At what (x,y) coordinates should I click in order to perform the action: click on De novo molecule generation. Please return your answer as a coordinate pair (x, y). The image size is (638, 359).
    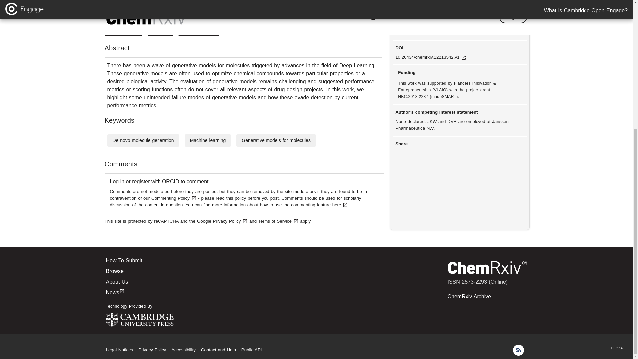
    Looking at the image, I should click on (143, 140).